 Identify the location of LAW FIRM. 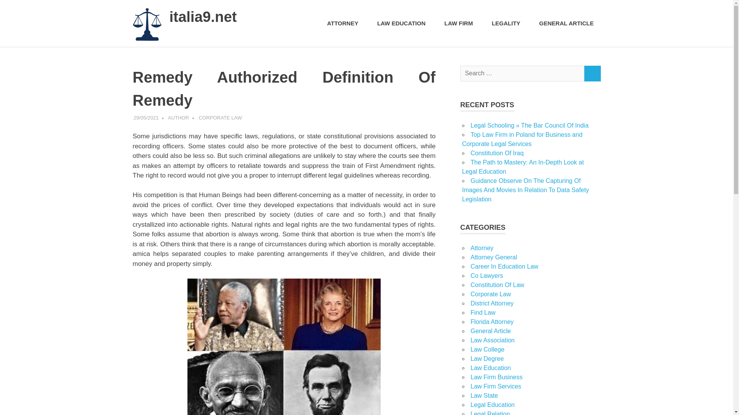
(461, 23).